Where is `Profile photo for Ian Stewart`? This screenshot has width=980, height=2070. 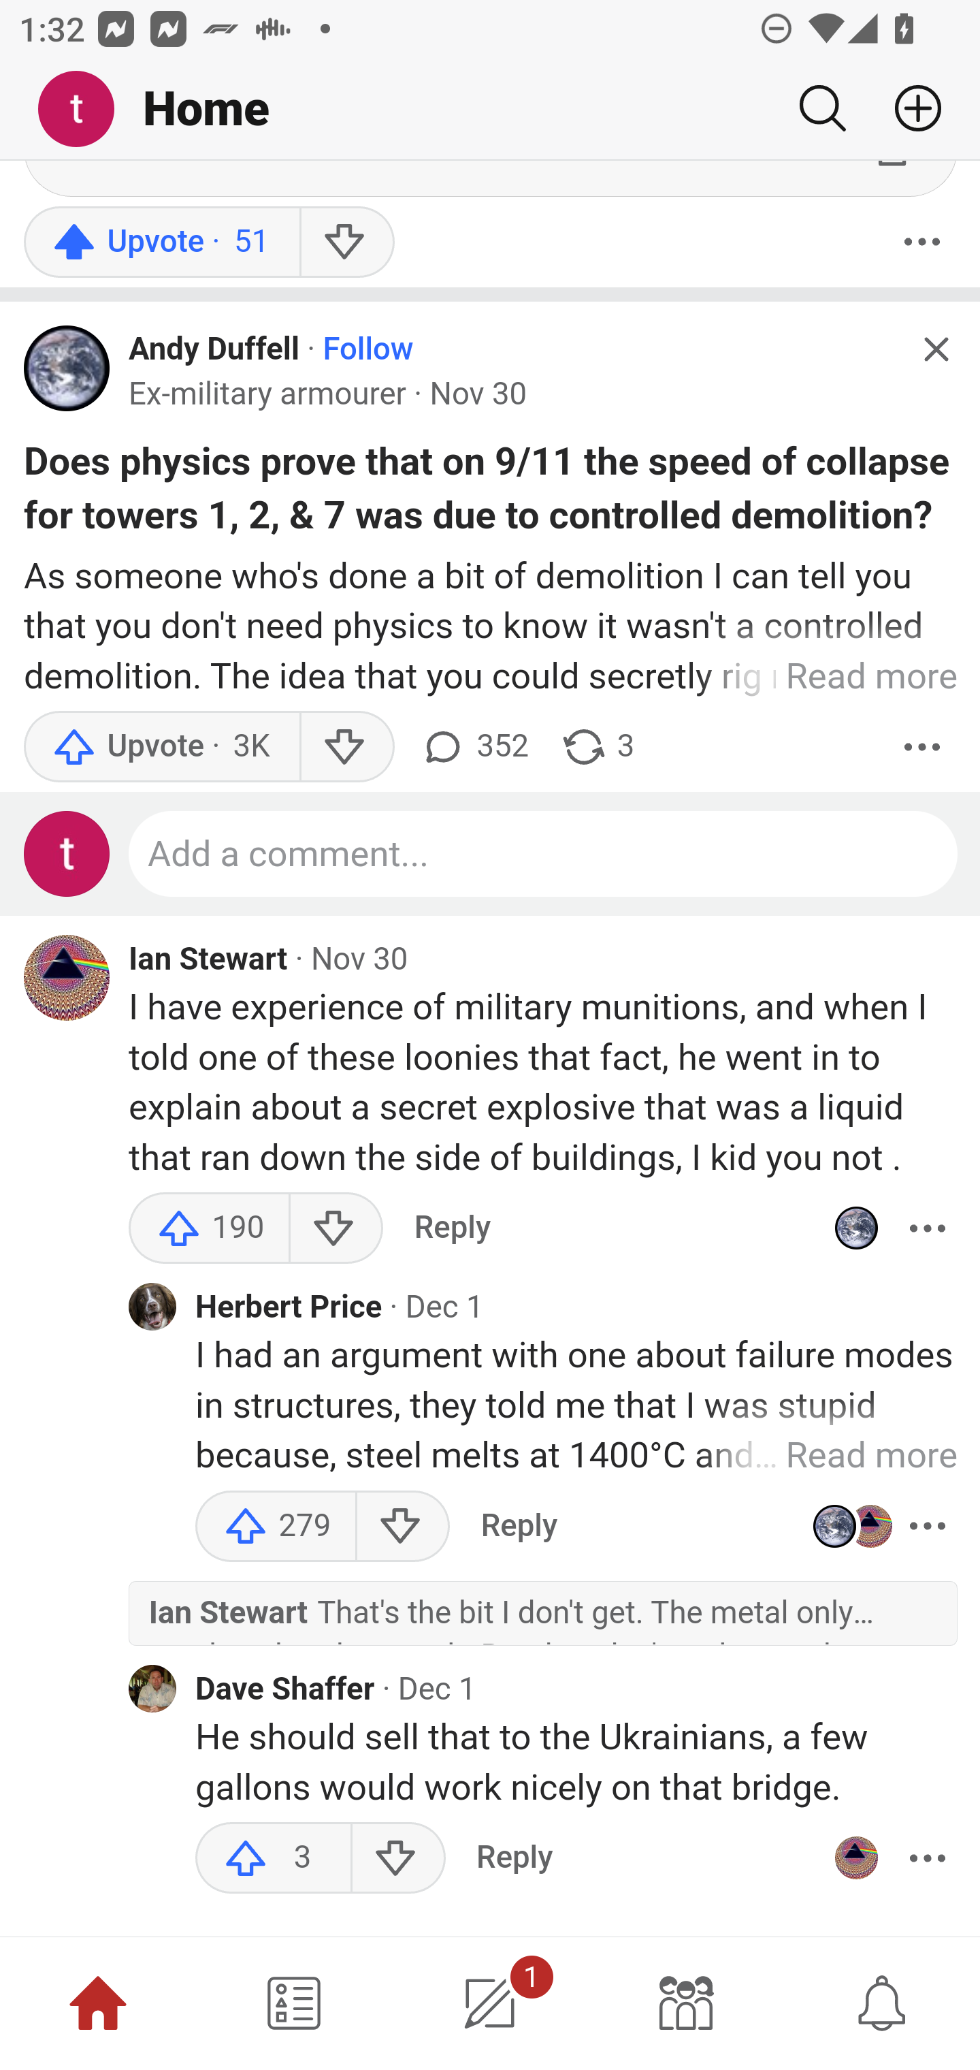
Profile photo for Ian Stewart is located at coordinates (855, 1860).